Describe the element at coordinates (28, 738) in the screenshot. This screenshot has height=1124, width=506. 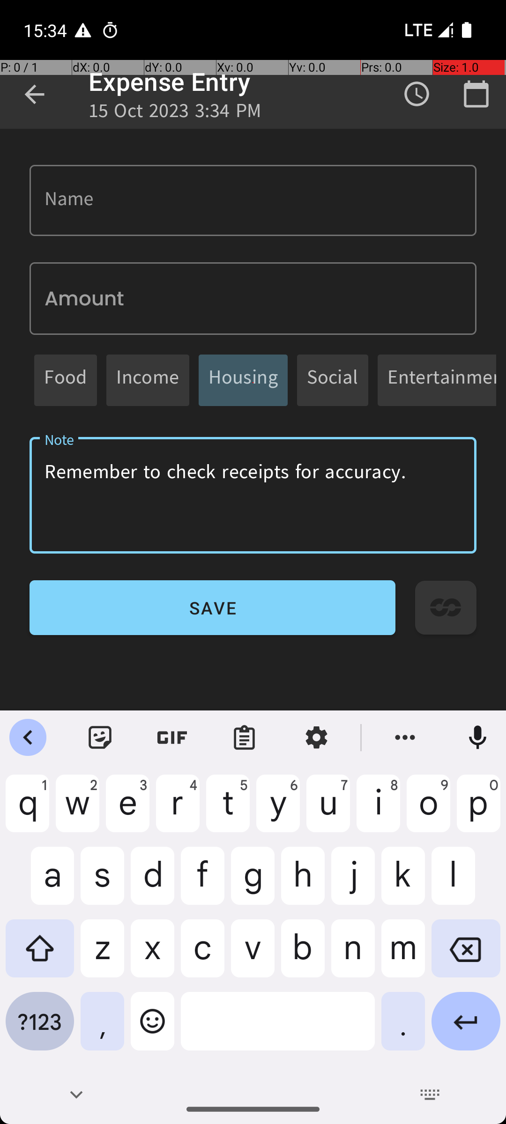
I see `Close features menu` at that location.